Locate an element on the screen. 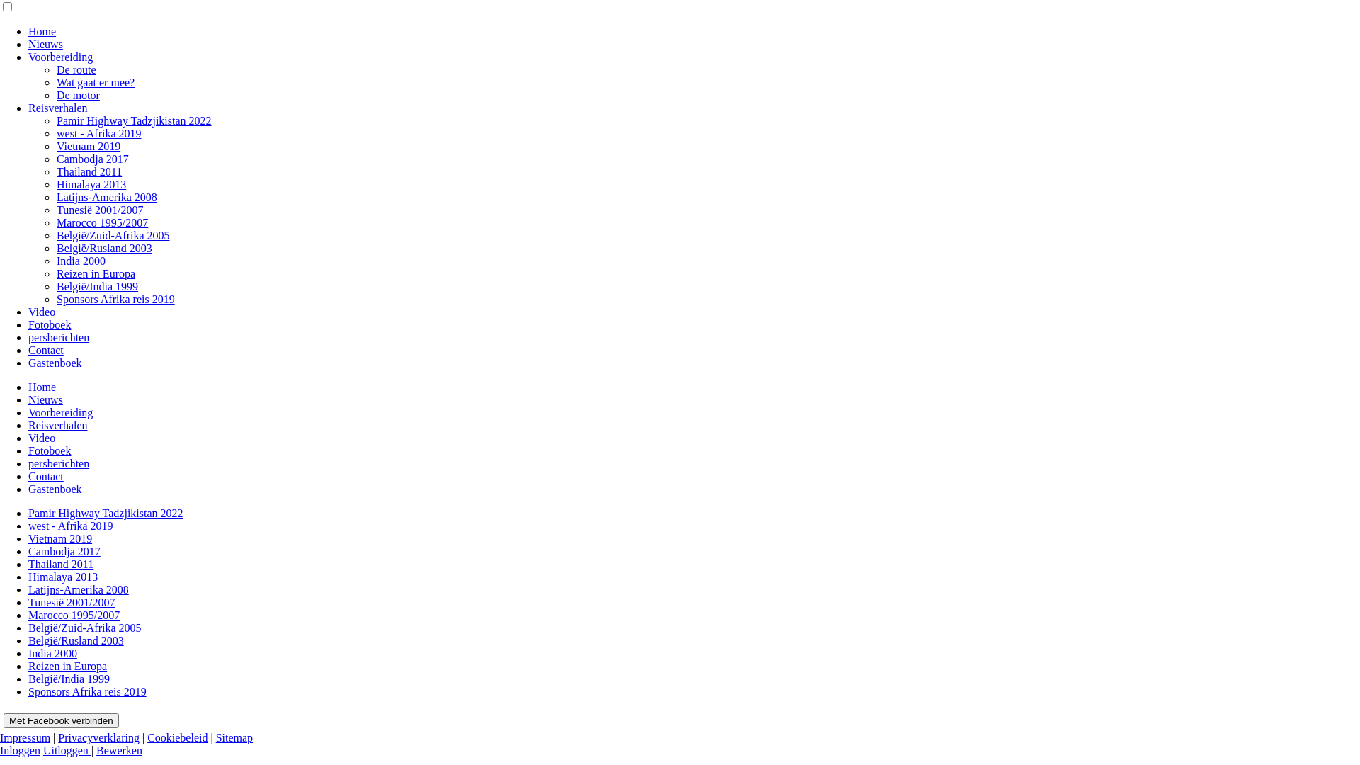 The height and width of the screenshot is (765, 1360). Pamir Highway Tadzjikistan 2022 is located at coordinates (135, 120).